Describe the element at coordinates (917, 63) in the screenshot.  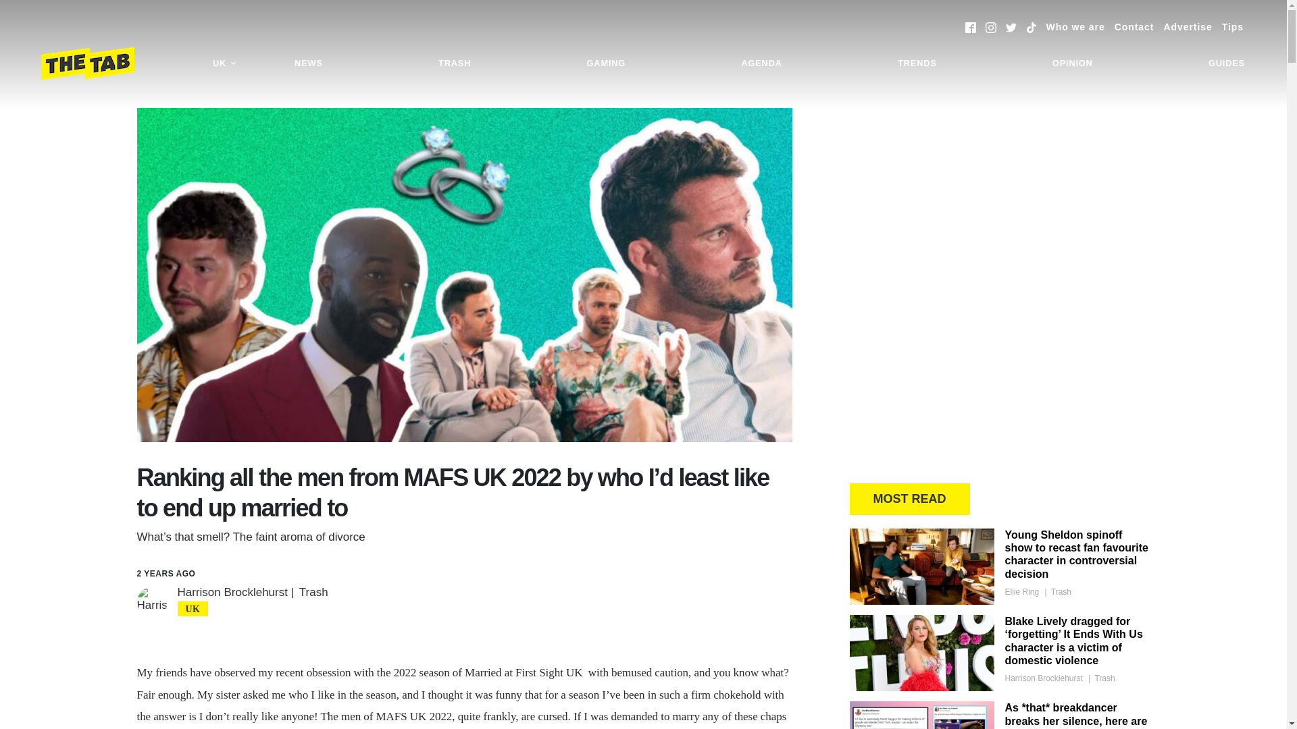
I see `TRENDS` at that location.